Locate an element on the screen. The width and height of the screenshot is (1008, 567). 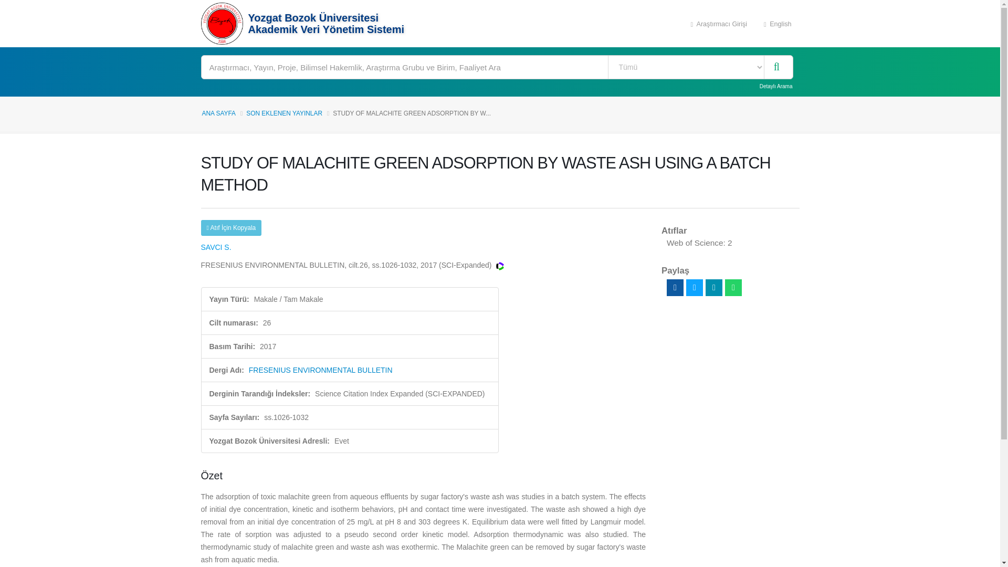
ANA SAYFA is located at coordinates (218, 113).